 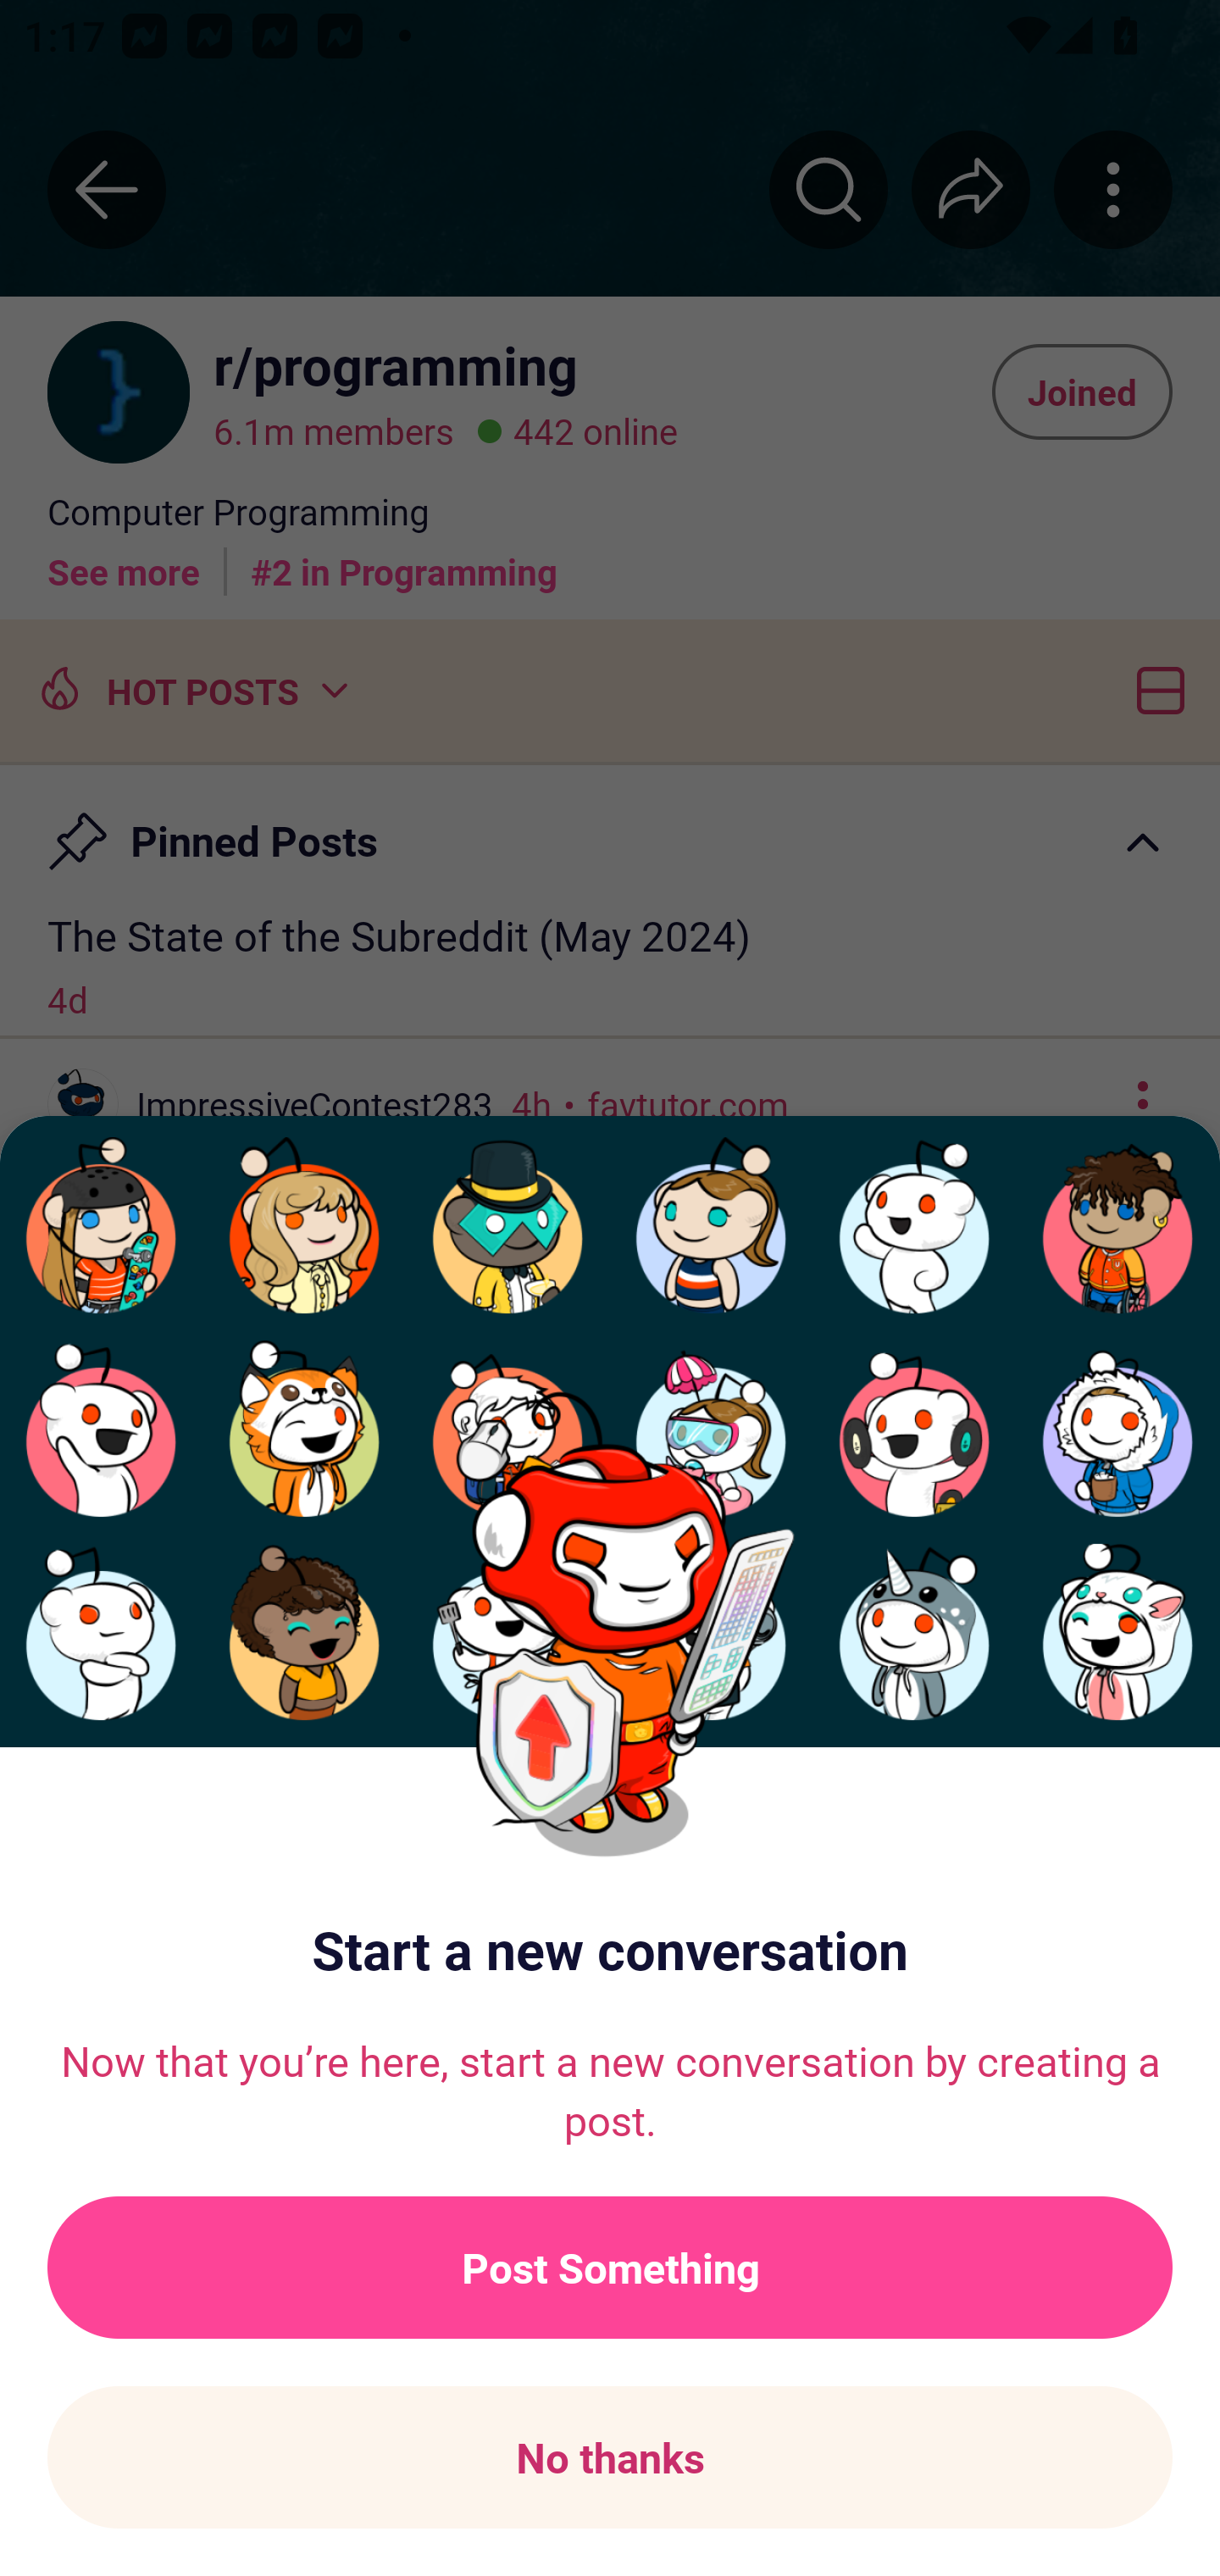 I want to click on Post Something, so click(x=610, y=2268).